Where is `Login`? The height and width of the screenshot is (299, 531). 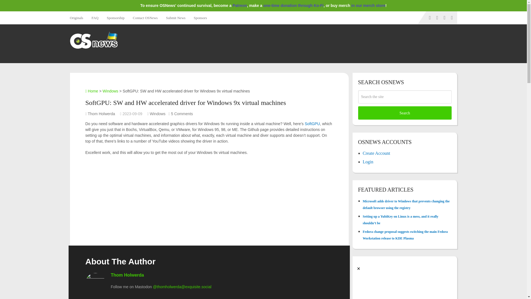
Login is located at coordinates (368, 162).